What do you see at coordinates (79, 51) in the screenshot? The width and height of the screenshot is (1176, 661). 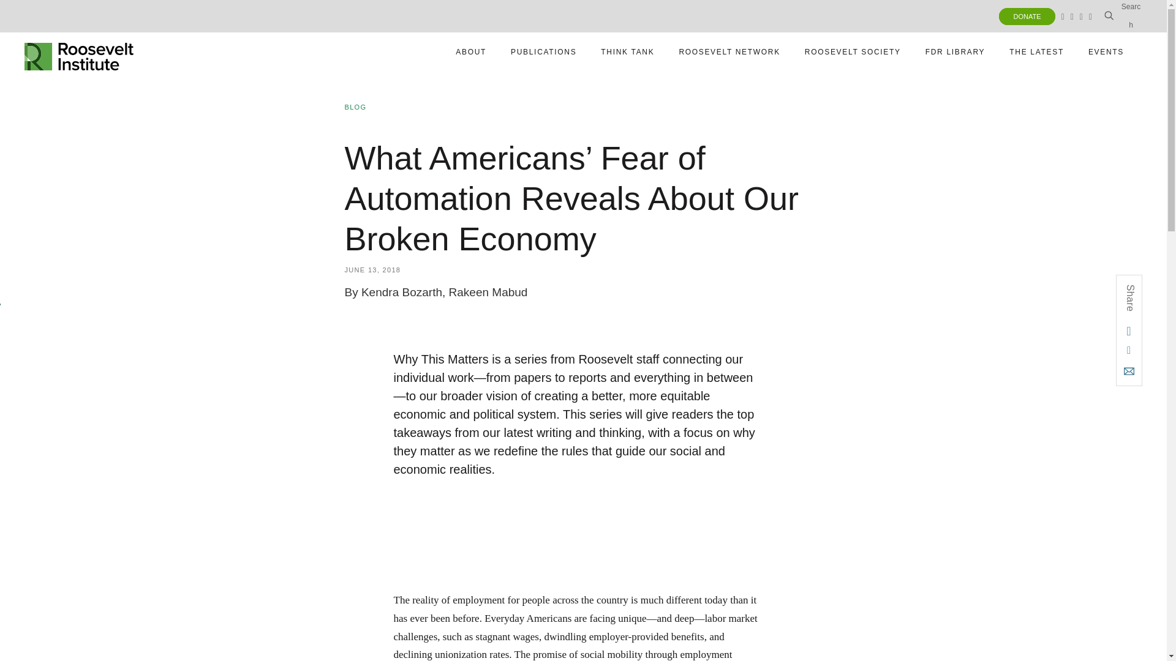 I see `Twitter social media link` at bounding box center [79, 51].